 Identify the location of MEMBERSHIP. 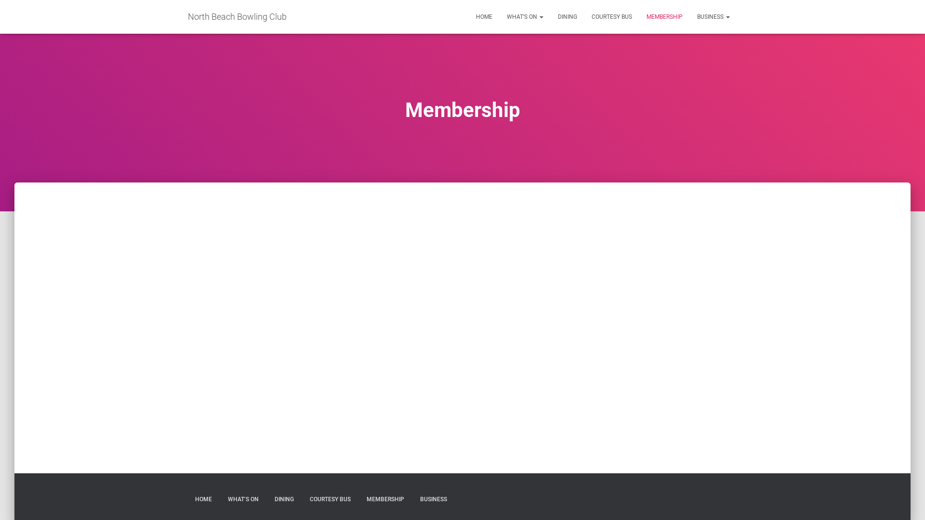
(665, 17).